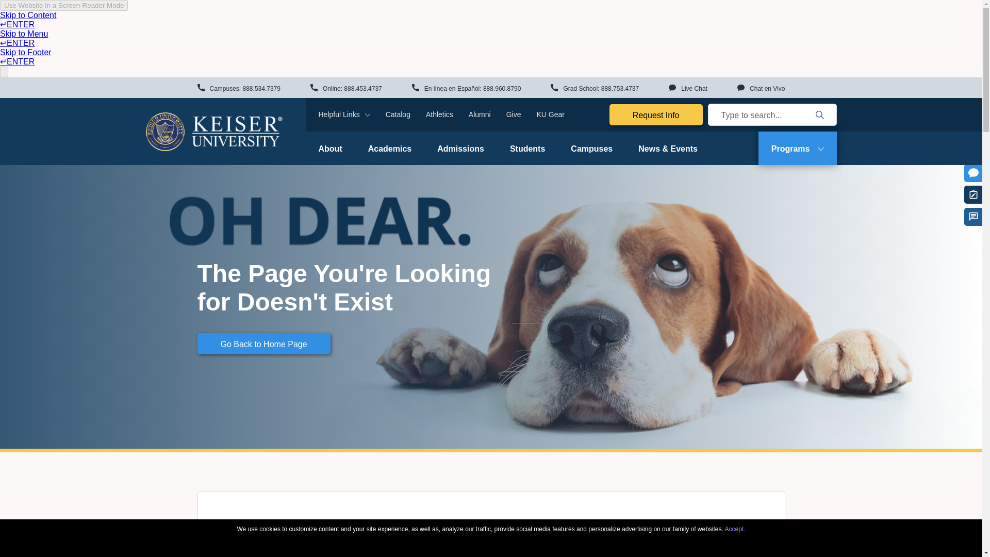 This screenshot has width=990, height=557. Describe the element at coordinates (398, 114) in the screenshot. I see `Catalog` at that location.